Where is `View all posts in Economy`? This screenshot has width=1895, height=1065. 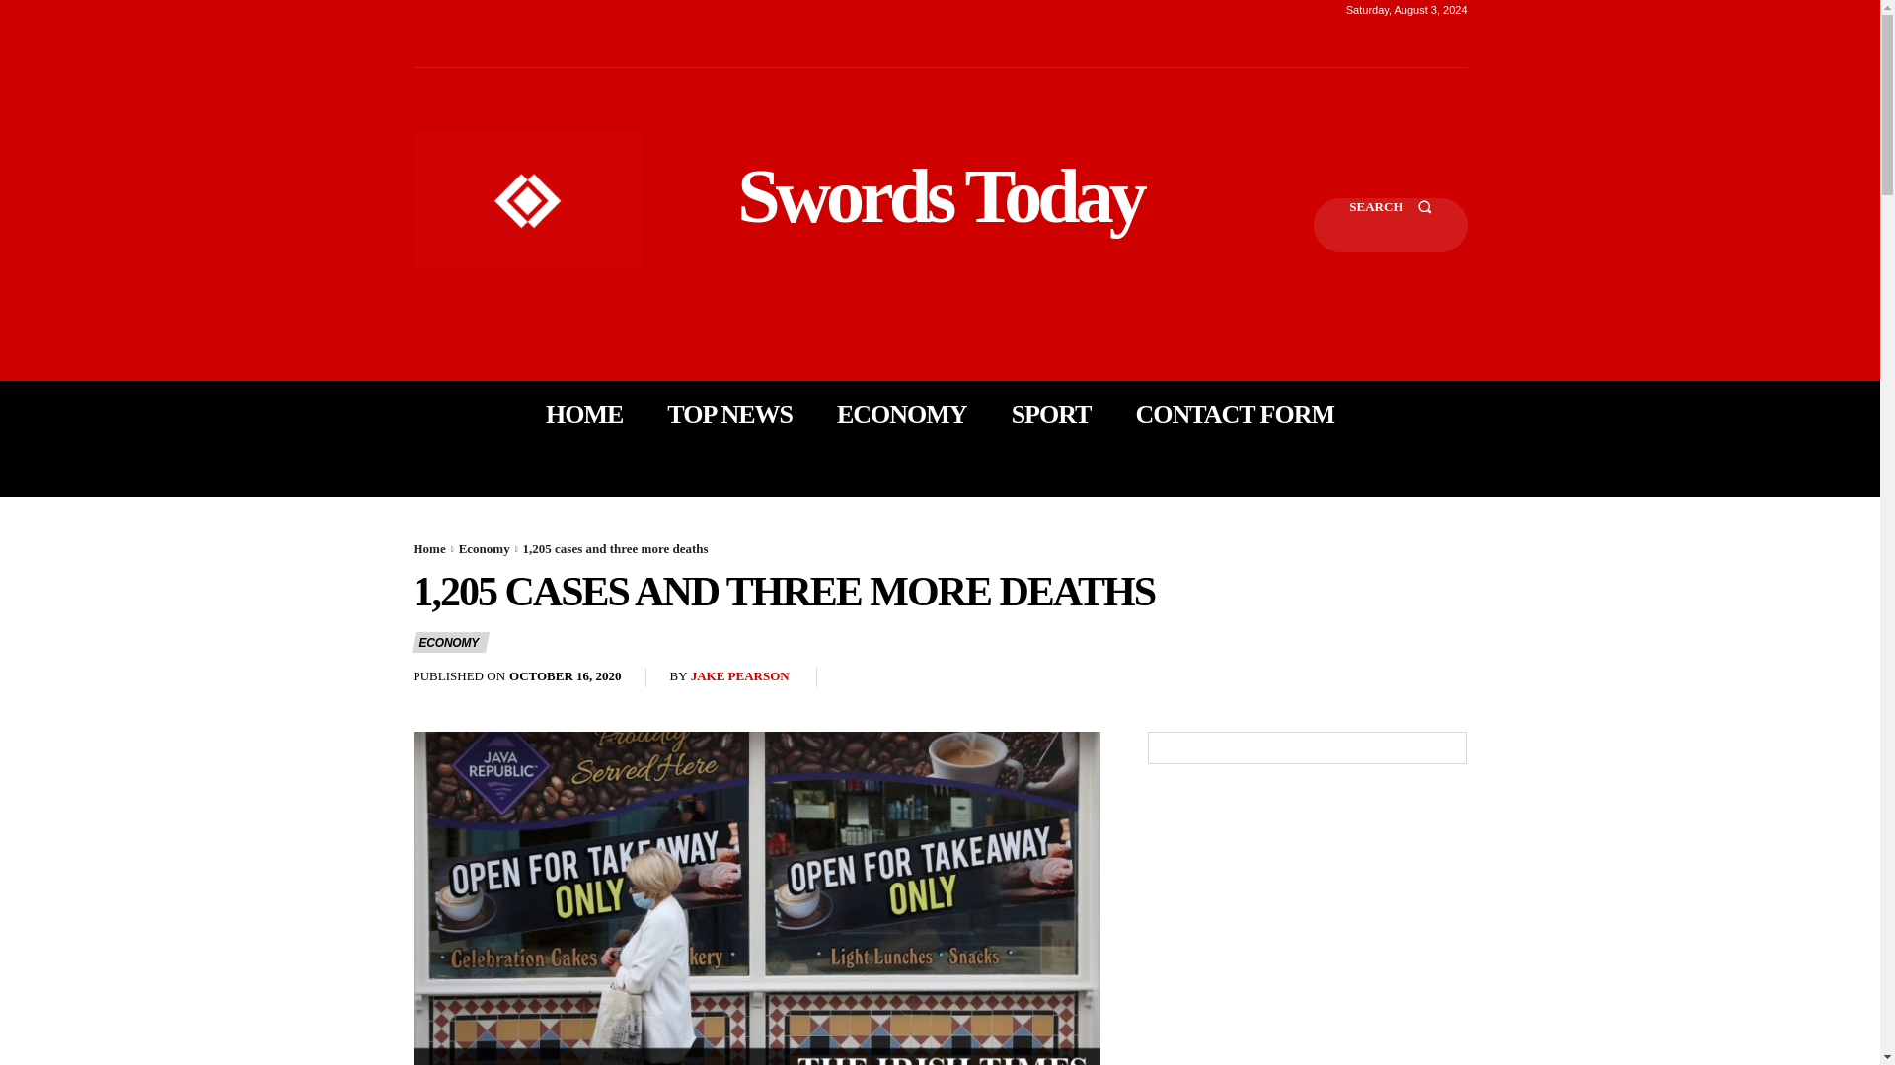
View all posts in Economy is located at coordinates (484, 548).